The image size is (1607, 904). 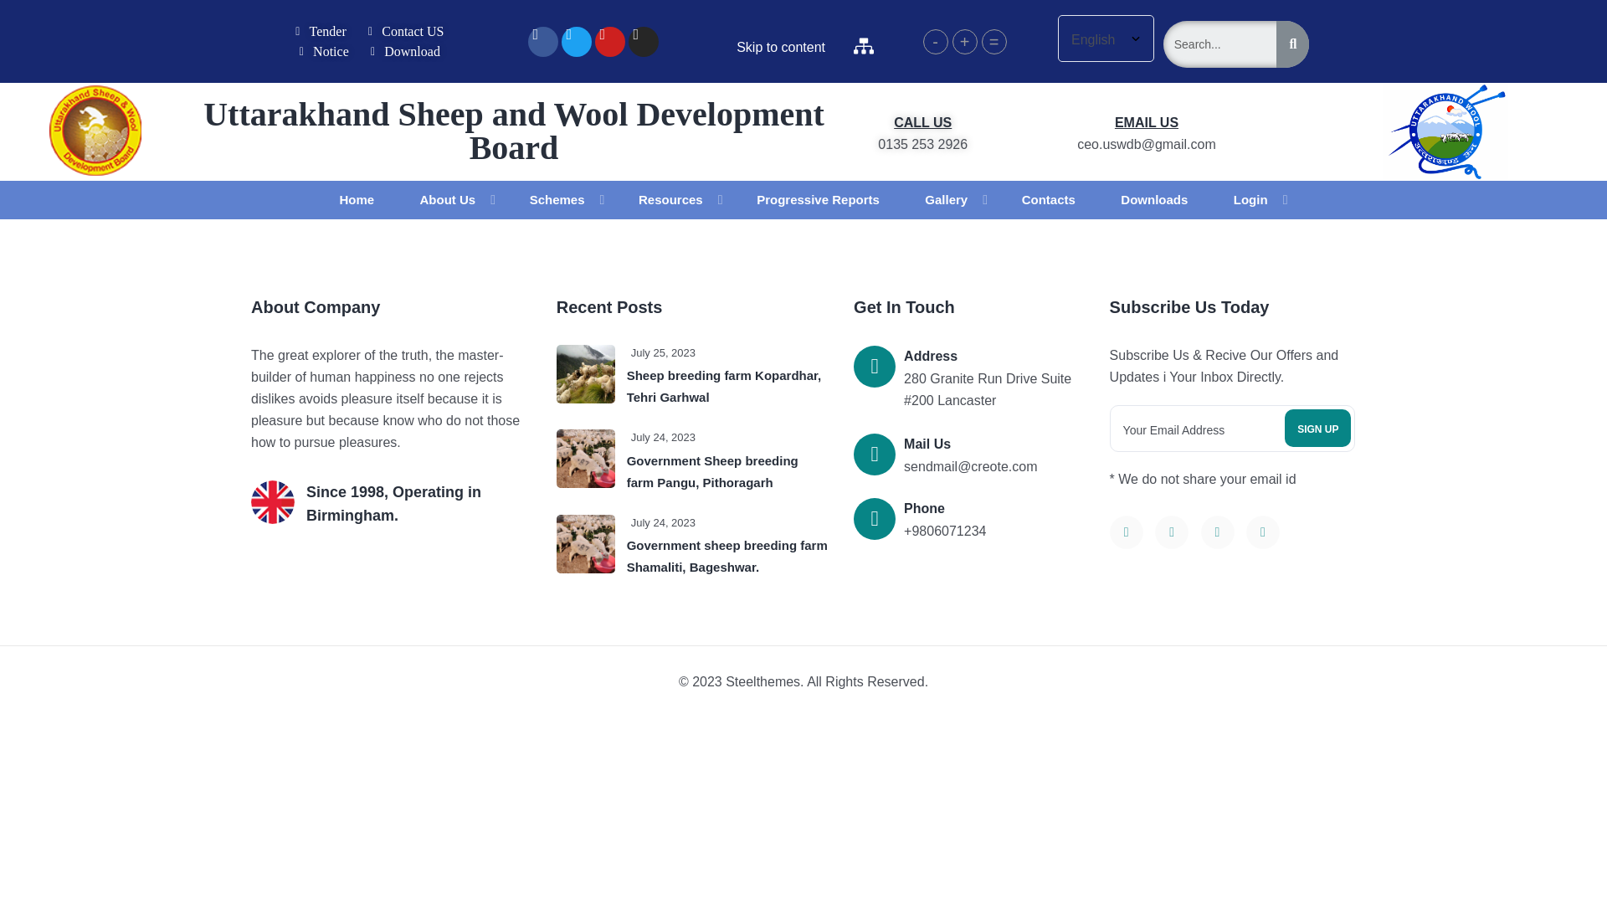 What do you see at coordinates (1220, 43) in the screenshot?
I see `Search` at bounding box center [1220, 43].